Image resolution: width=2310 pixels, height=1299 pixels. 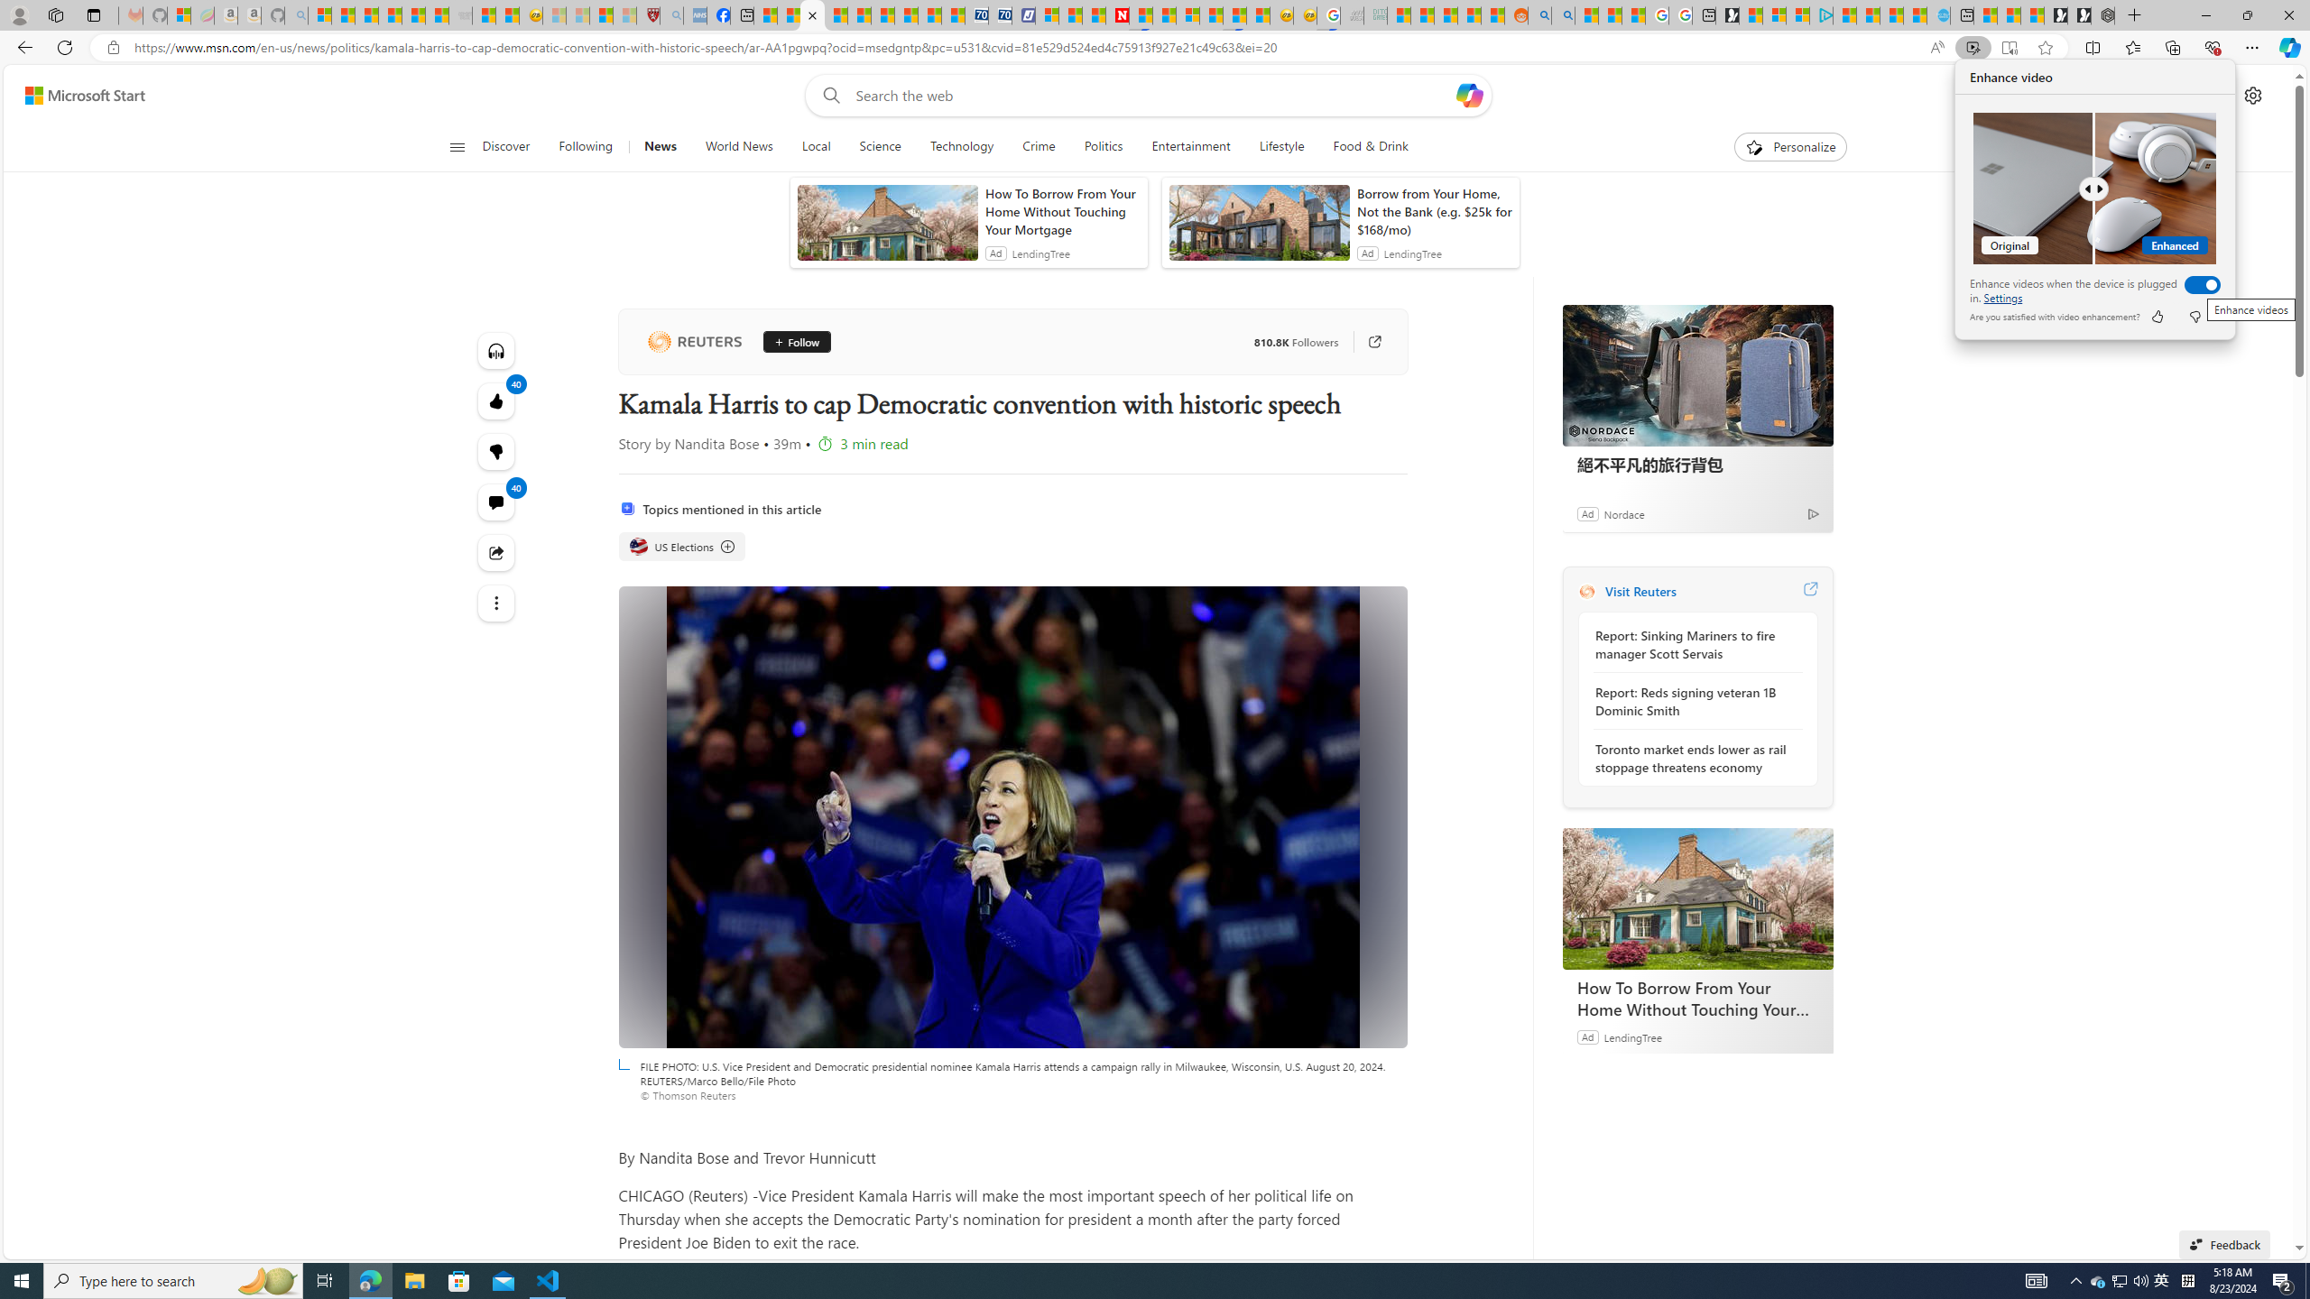 I want to click on Running applications, so click(x=1112, y=1281).